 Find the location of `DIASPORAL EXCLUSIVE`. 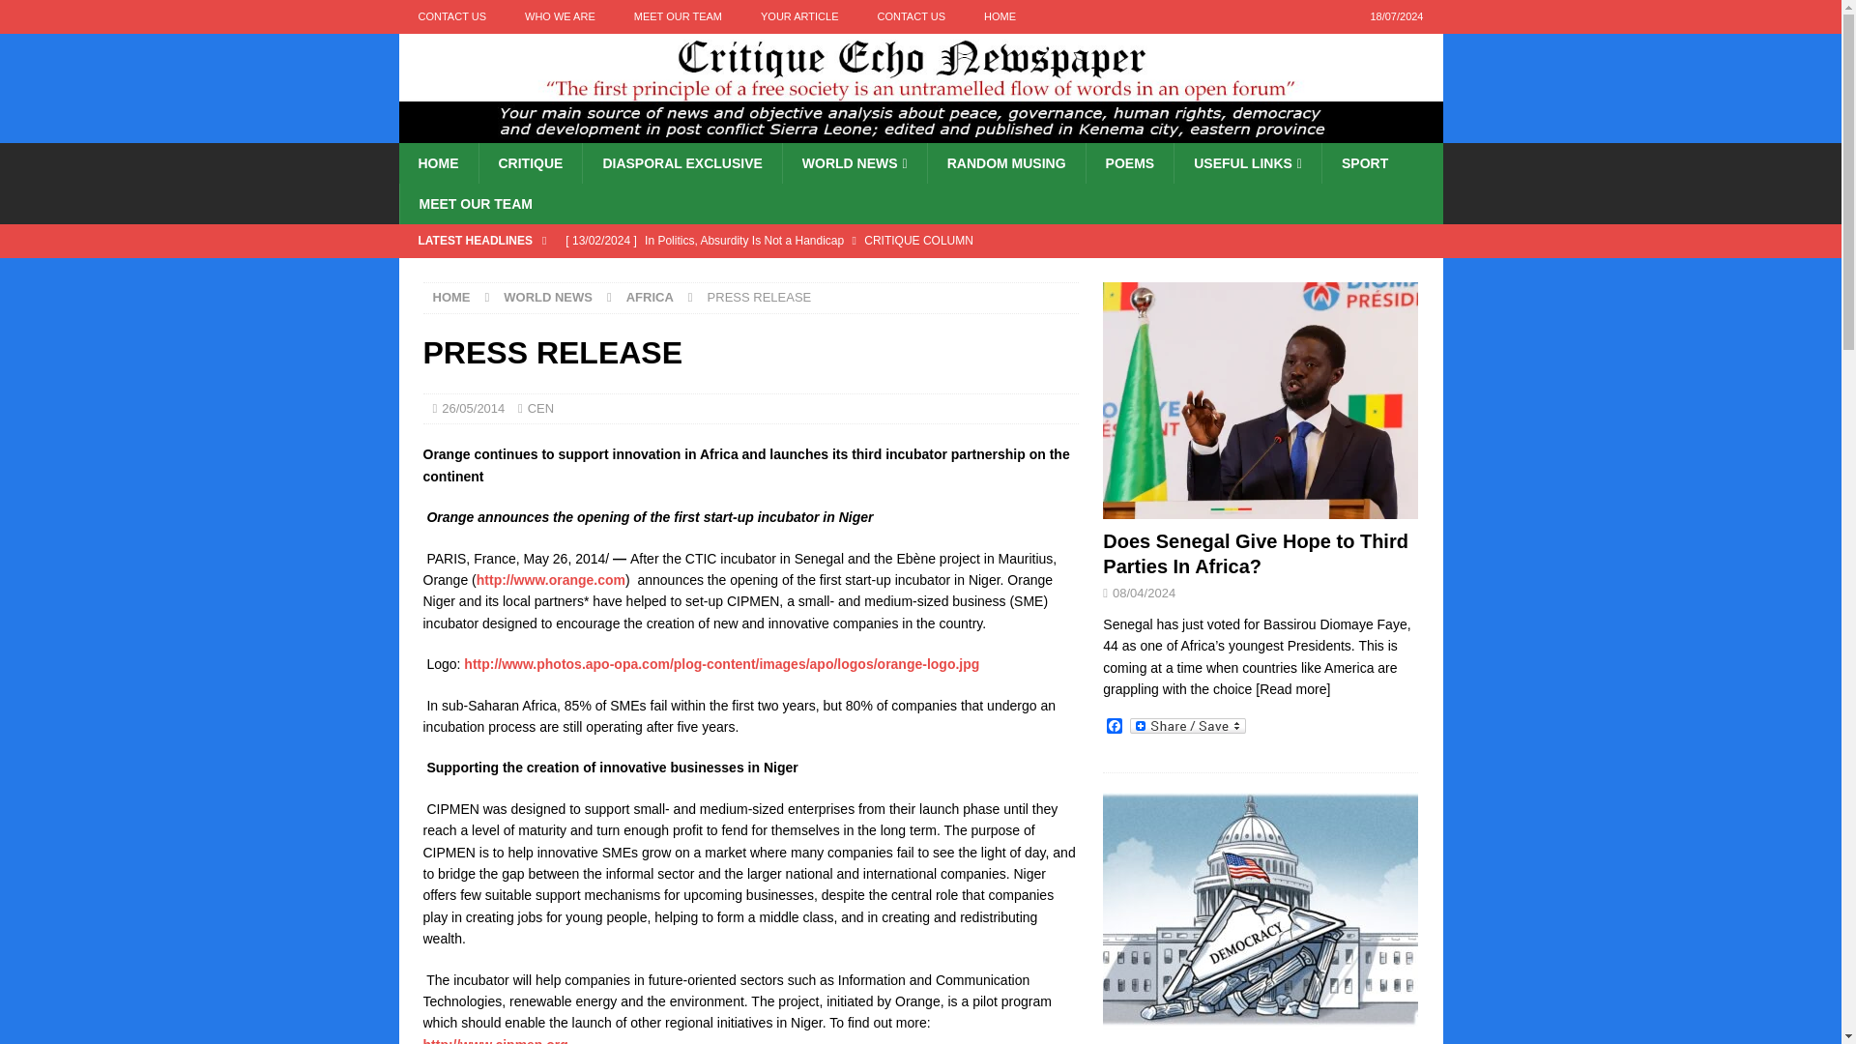

DIASPORAL EXCLUSIVE is located at coordinates (681, 162).